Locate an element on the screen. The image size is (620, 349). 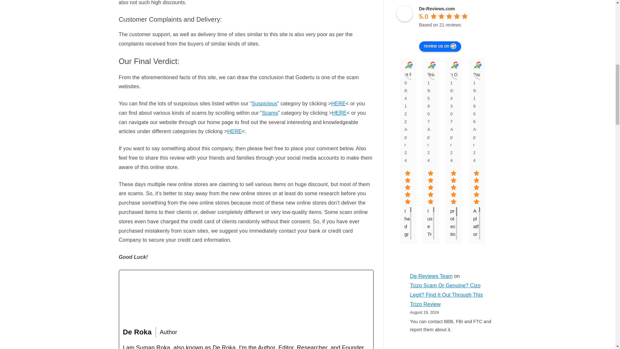
Velvet Frost is located at coordinates (412, 71).